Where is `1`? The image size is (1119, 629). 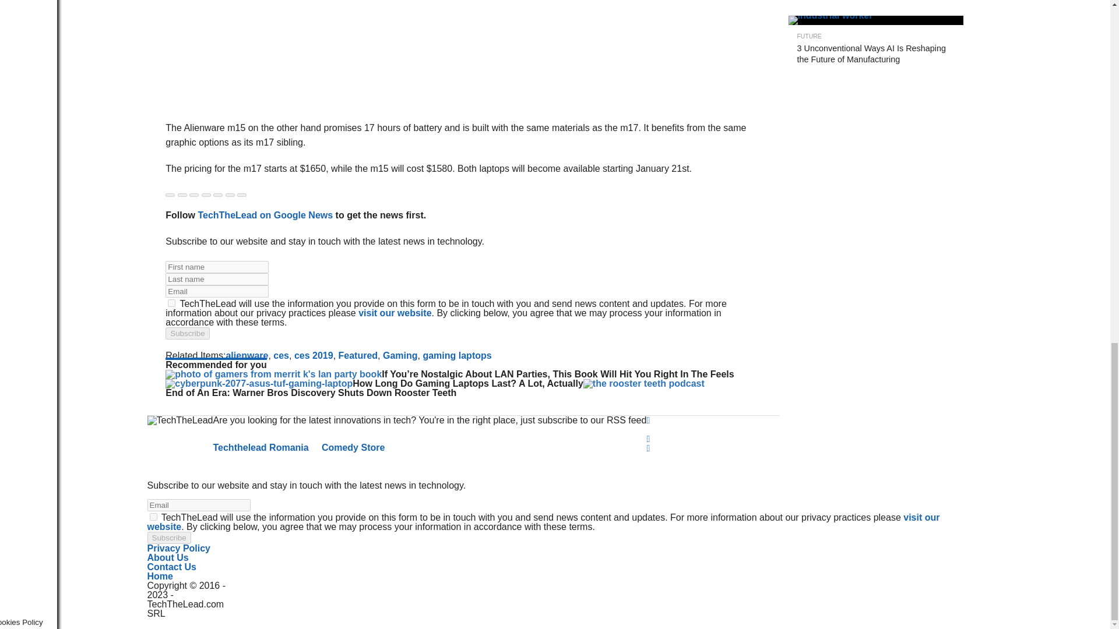
1 is located at coordinates (153, 517).